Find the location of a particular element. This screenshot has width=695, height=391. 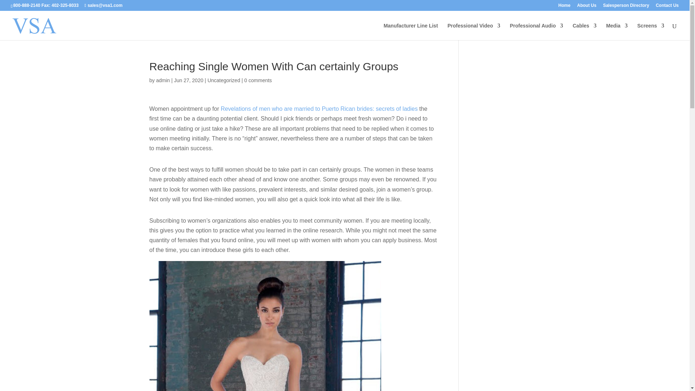

Manufacturer Line List is located at coordinates (410, 31).